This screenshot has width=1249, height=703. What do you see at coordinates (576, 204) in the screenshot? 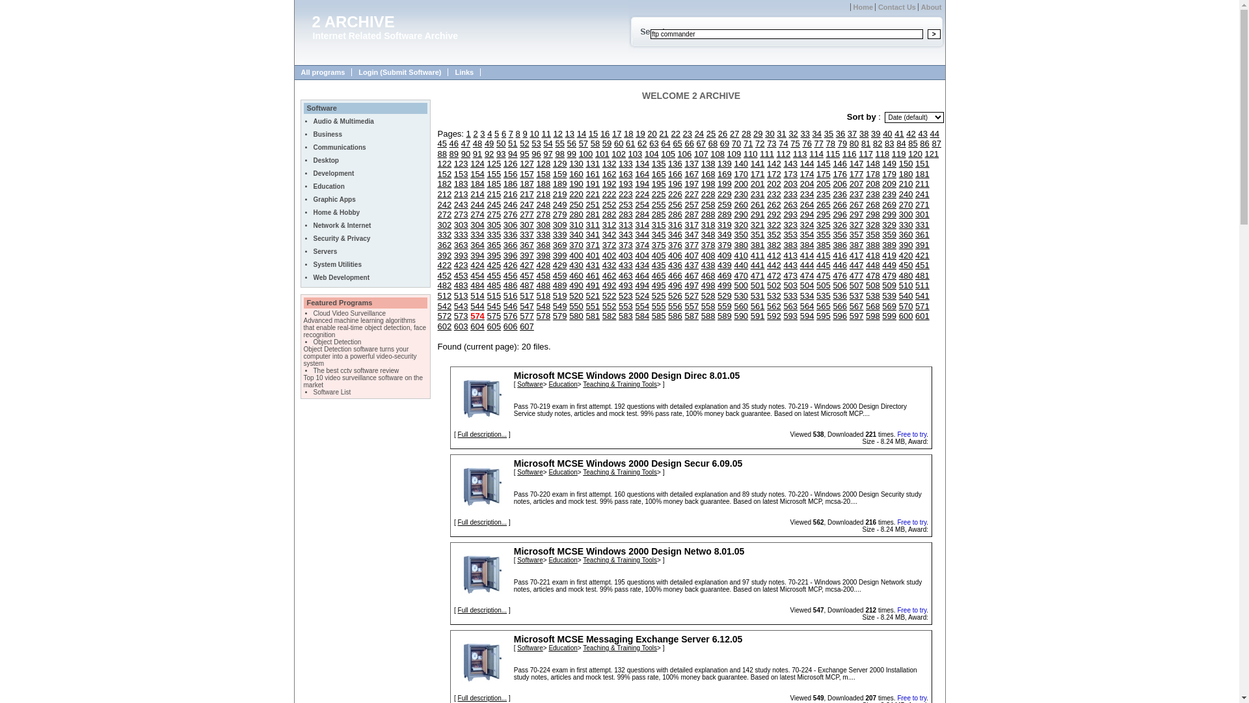
I see `250` at bounding box center [576, 204].